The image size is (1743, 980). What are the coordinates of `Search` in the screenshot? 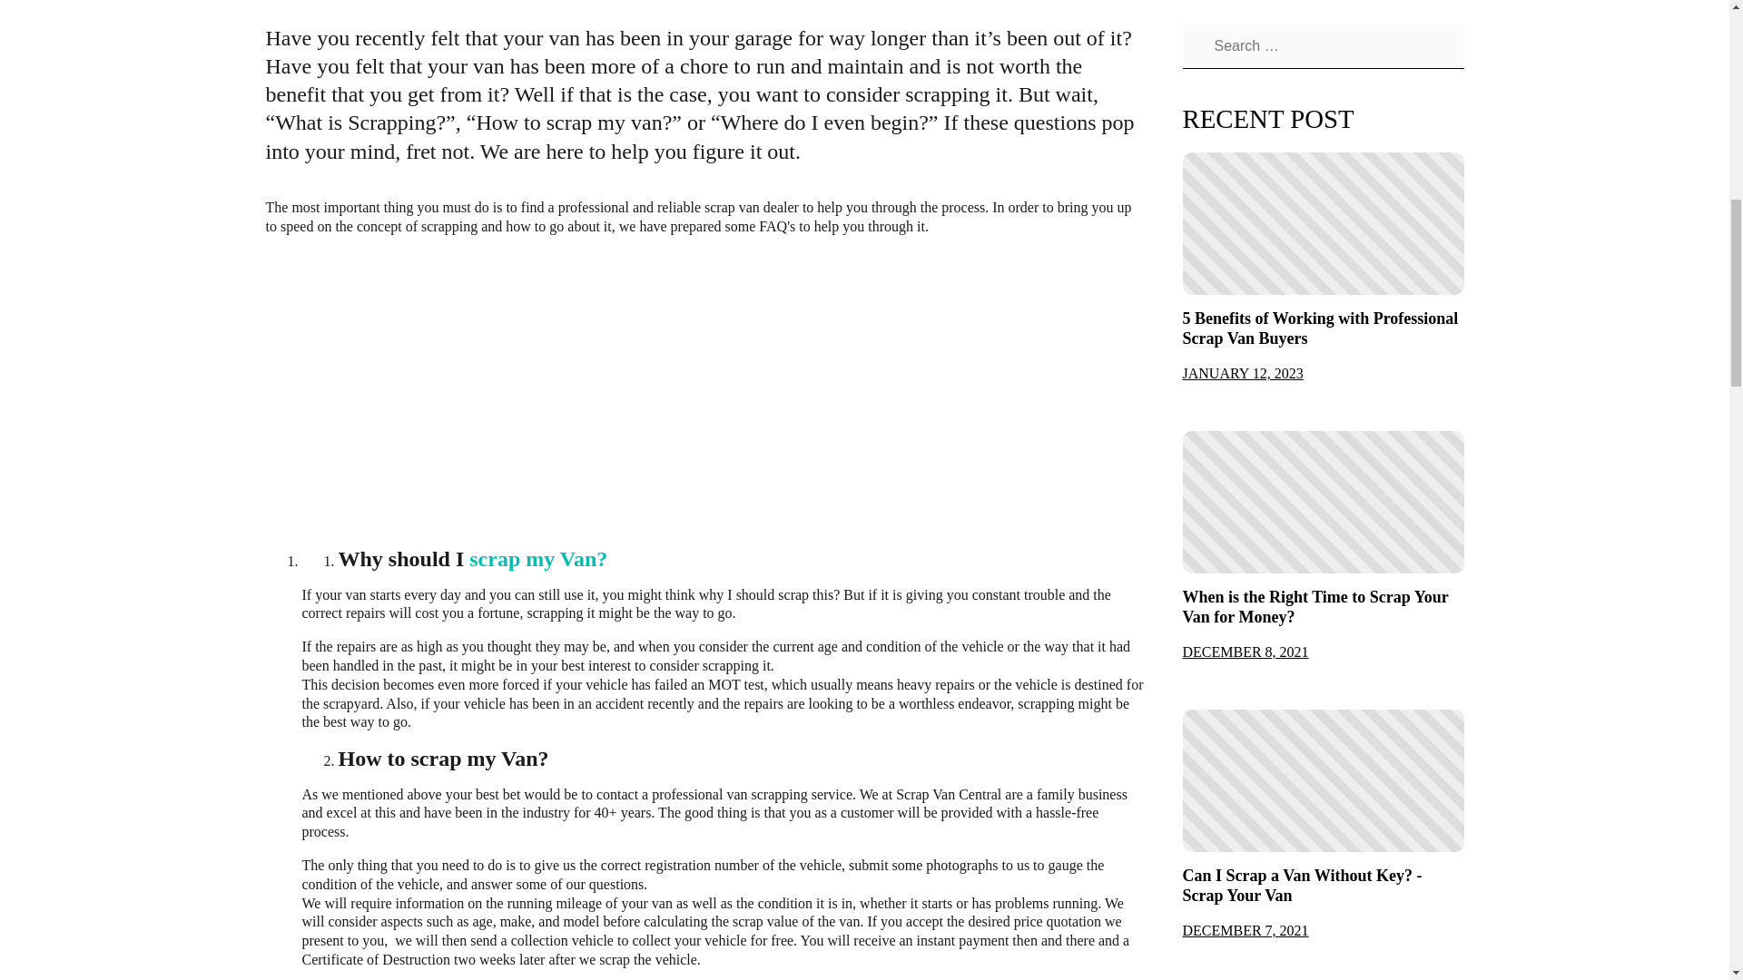 It's located at (1191, 47).